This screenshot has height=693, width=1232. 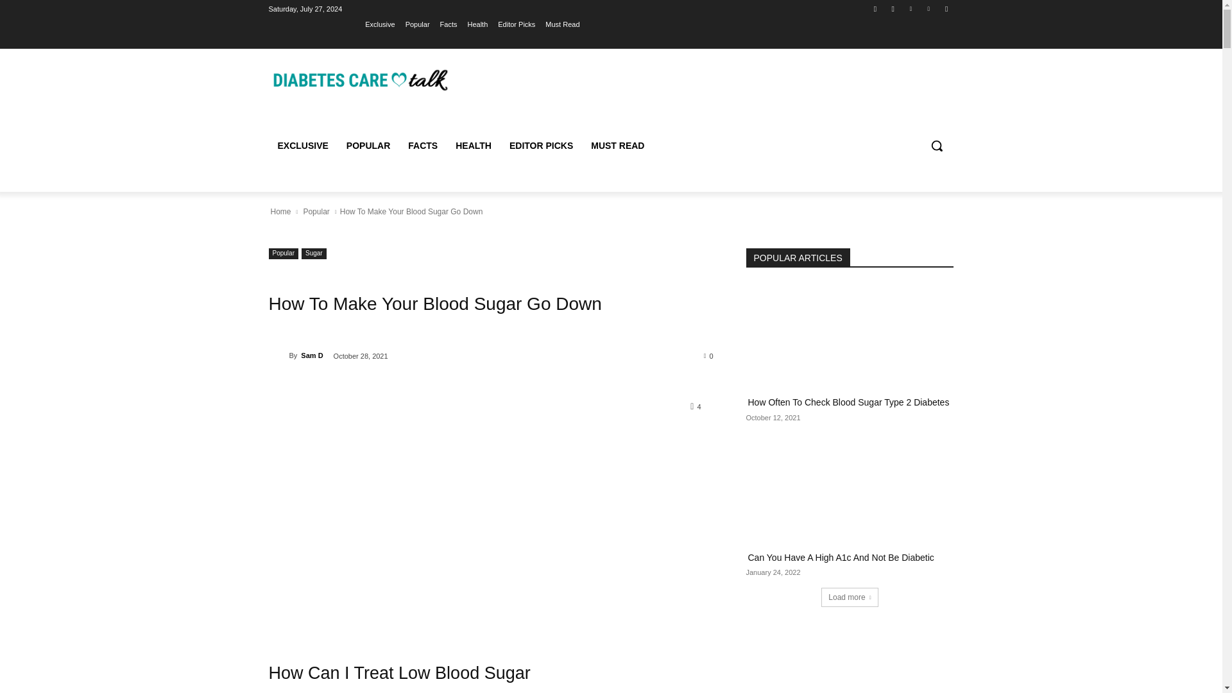 What do you see at coordinates (316, 212) in the screenshot?
I see `Popular` at bounding box center [316, 212].